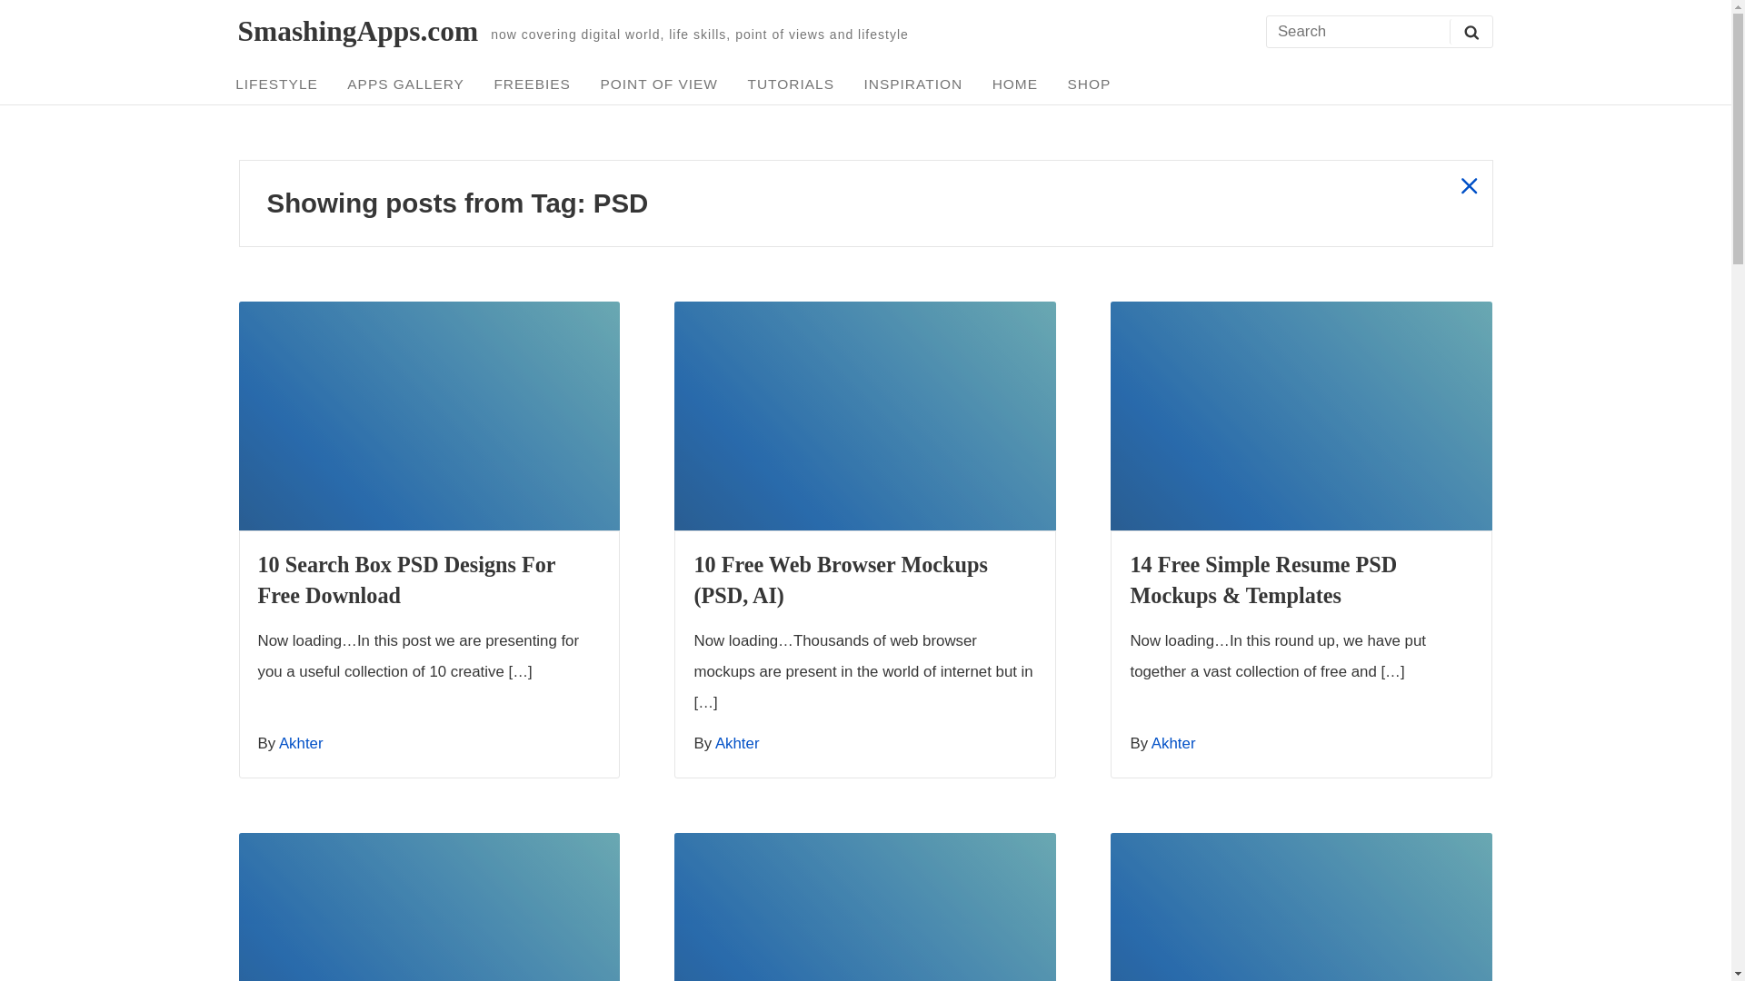 The height and width of the screenshot is (981, 1745). Describe the element at coordinates (1301, 907) in the screenshot. I see `READ FULL POST` at that location.